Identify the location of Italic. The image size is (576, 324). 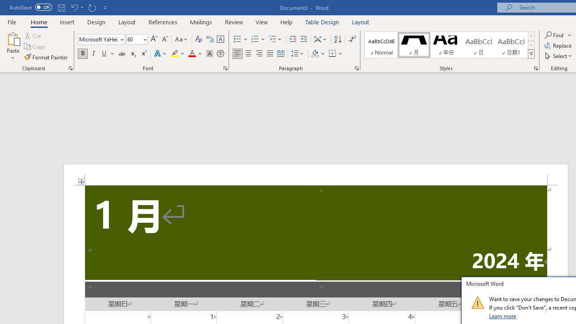
(94, 54).